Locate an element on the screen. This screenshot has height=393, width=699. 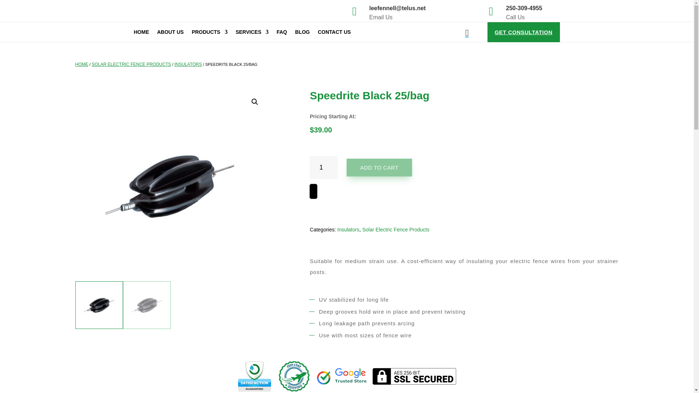
250-309-4955 is located at coordinates (524, 8).